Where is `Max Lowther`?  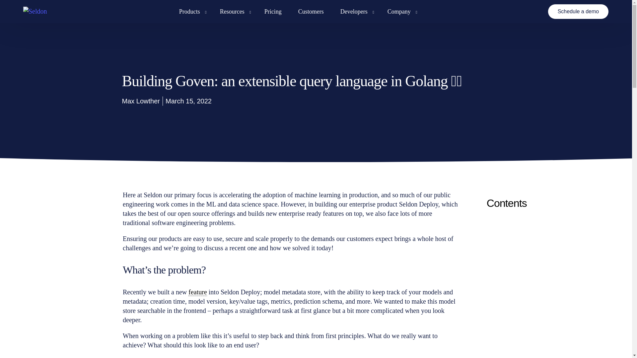 Max Lowther is located at coordinates (141, 101).